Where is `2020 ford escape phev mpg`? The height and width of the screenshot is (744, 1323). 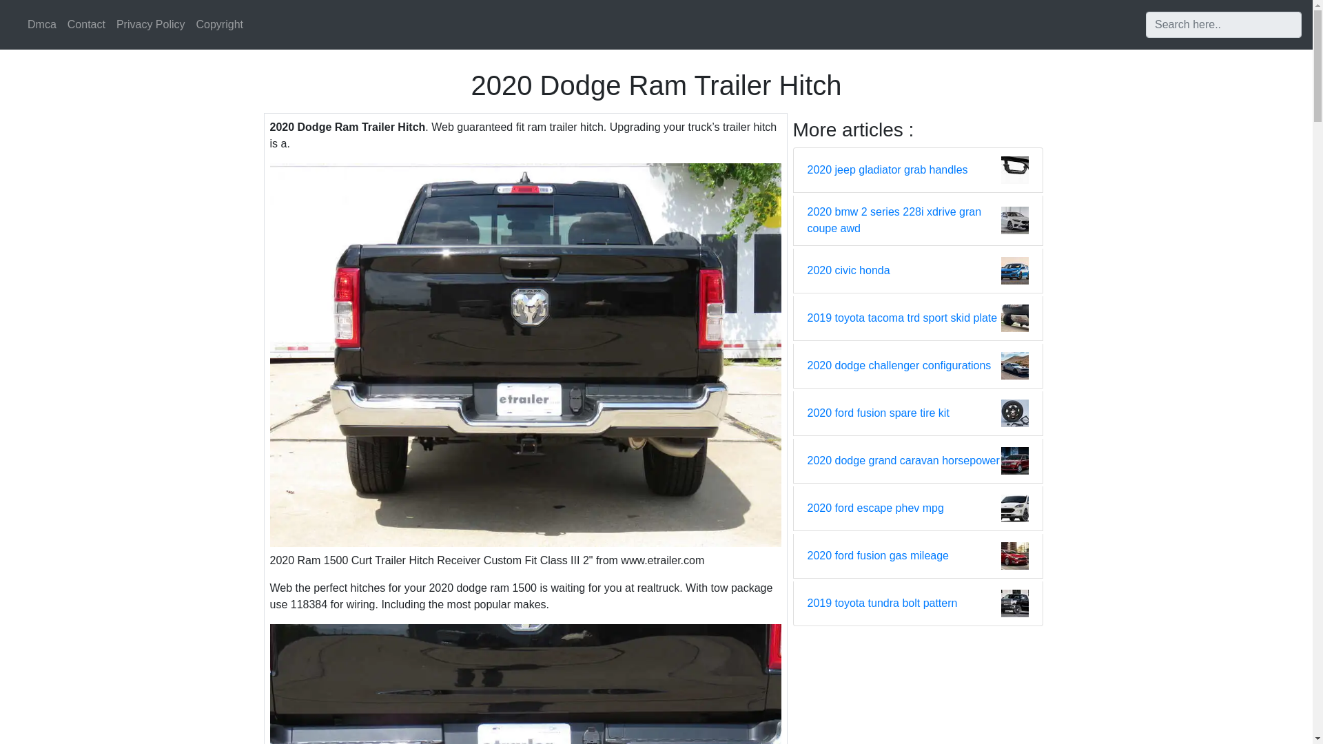 2020 ford escape phev mpg is located at coordinates (875, 508).